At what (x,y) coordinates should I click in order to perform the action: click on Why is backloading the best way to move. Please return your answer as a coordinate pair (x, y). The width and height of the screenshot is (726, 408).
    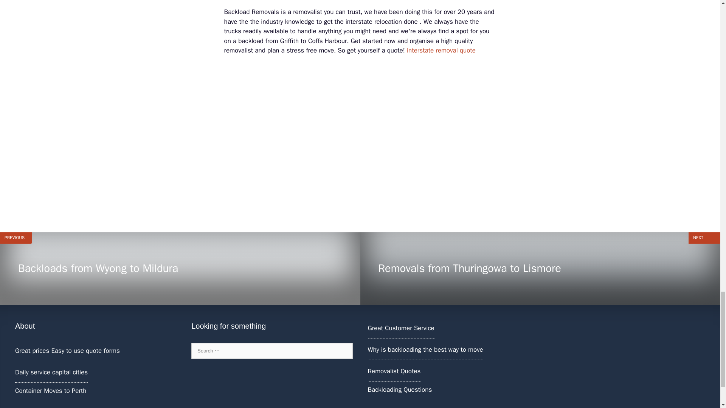
    Looking at the image, I should click on (441, 50).